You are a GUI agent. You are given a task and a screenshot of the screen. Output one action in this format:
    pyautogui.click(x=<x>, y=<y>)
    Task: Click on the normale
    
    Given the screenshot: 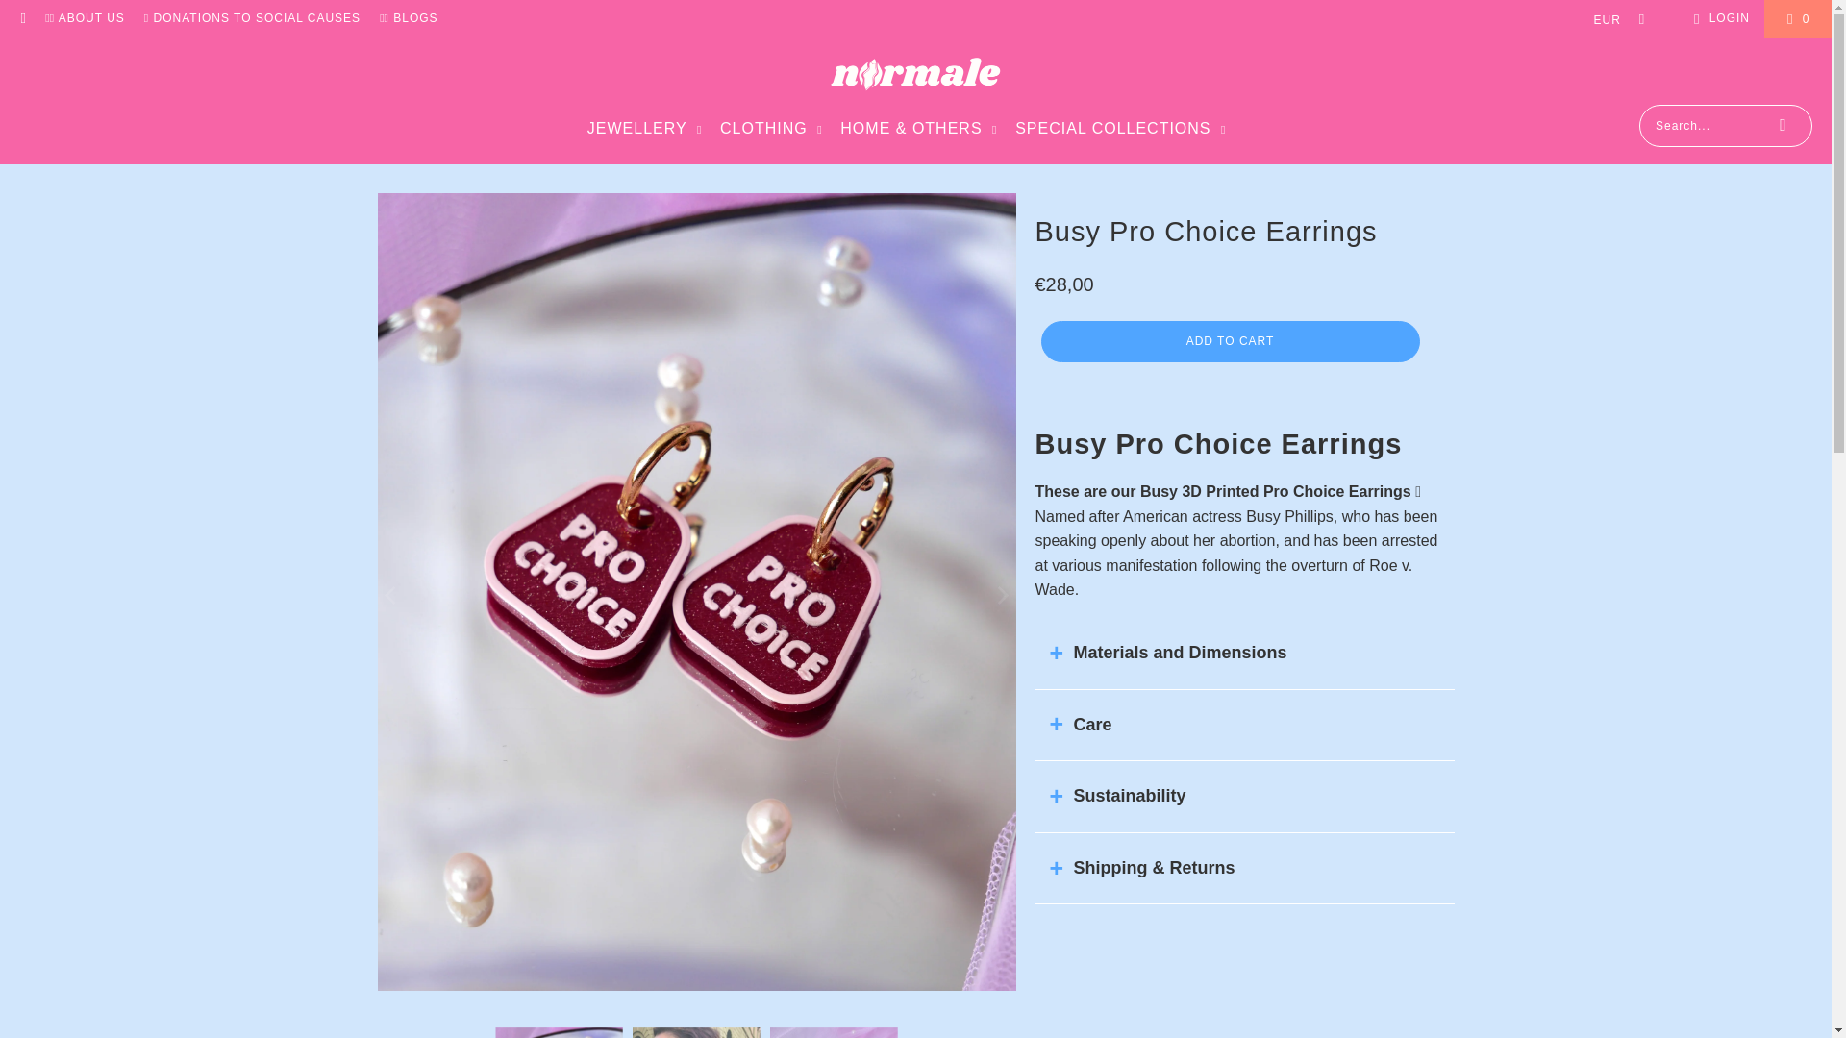 What is the action you would take?
    pyautogui.click(x=915, y=76)
    